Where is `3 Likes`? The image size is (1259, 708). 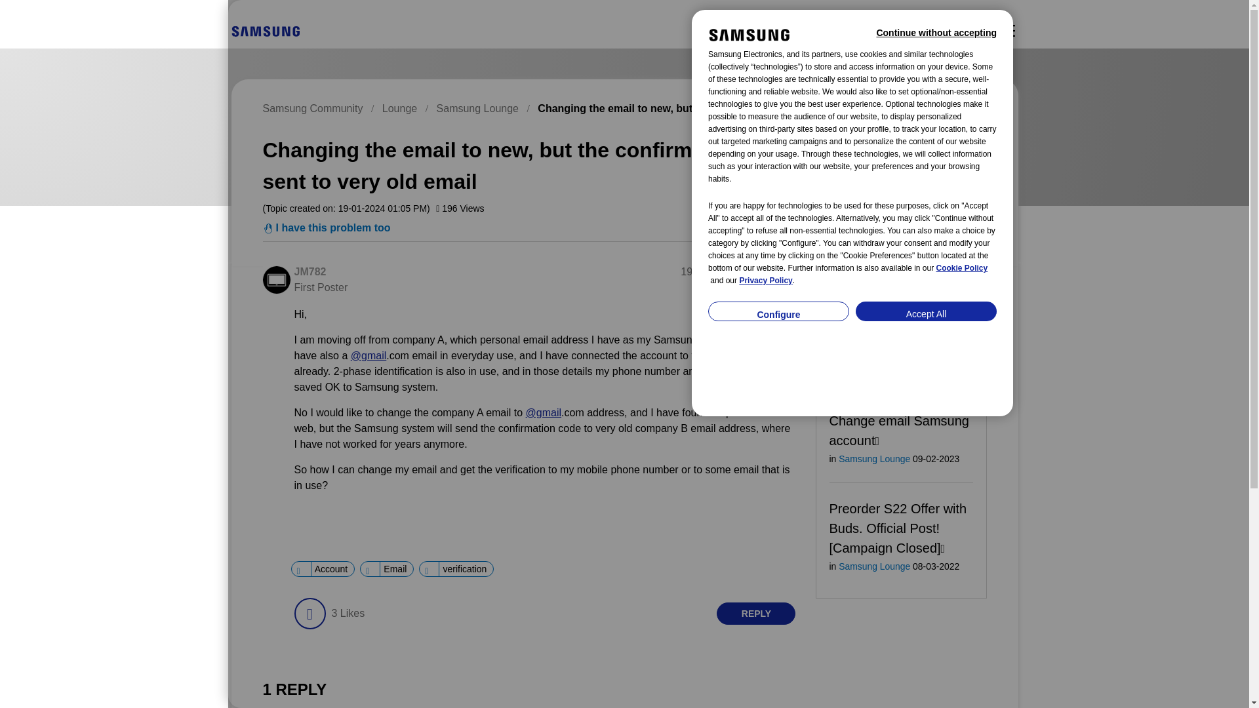
3 Likes is located at coordinates (348, 614).